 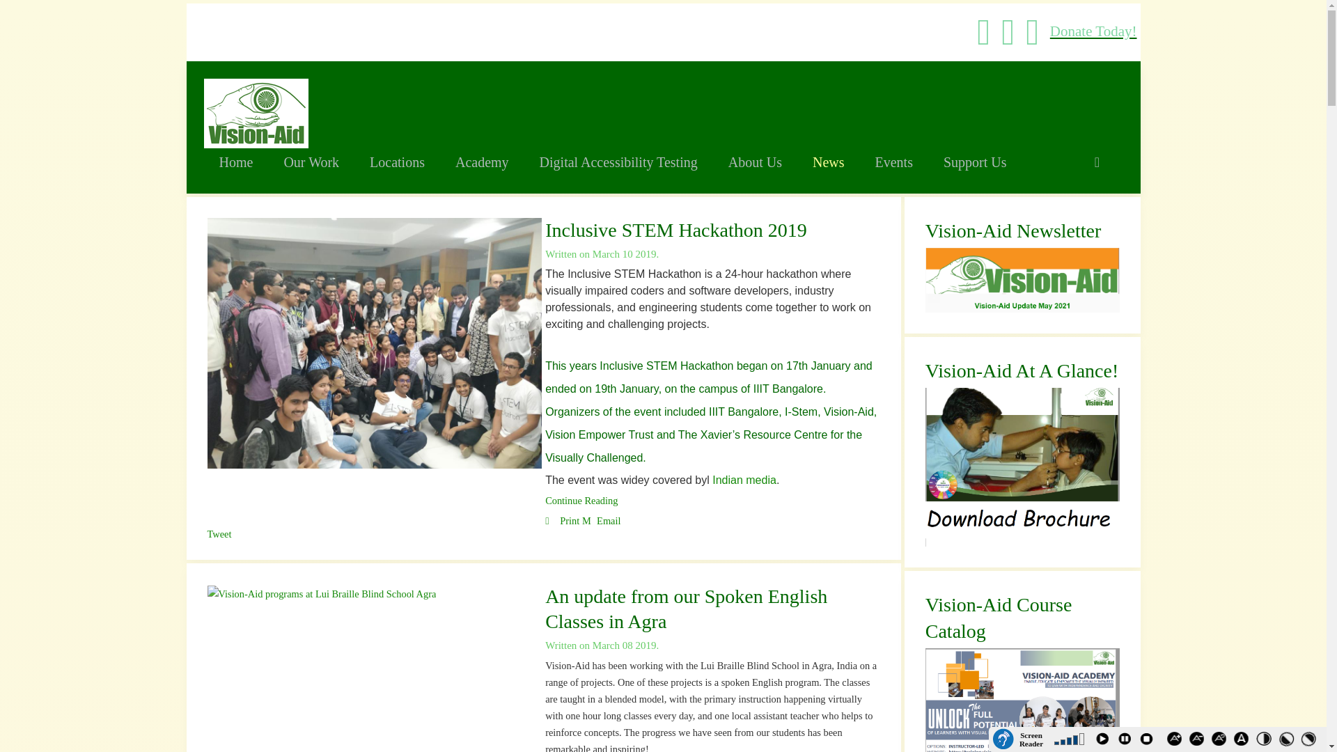 I want to click on Inclusive STEM Hackathon 2019, so click(x=676, y=229).